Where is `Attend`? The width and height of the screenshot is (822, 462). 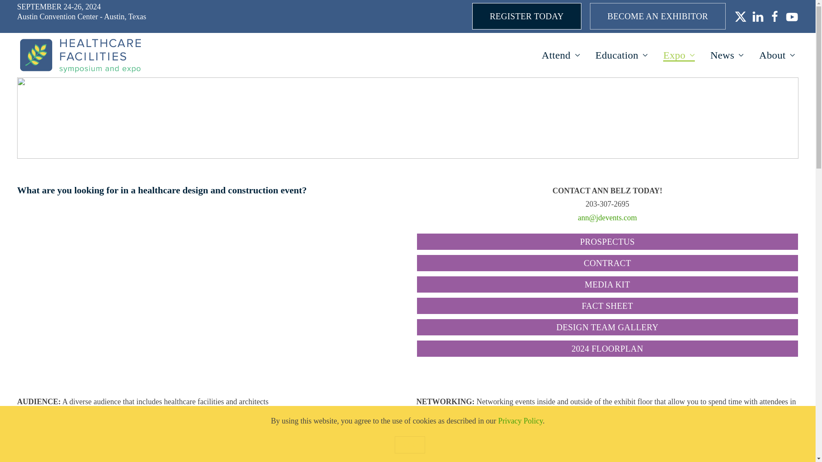
Attend is located at coordinates (560, 55).